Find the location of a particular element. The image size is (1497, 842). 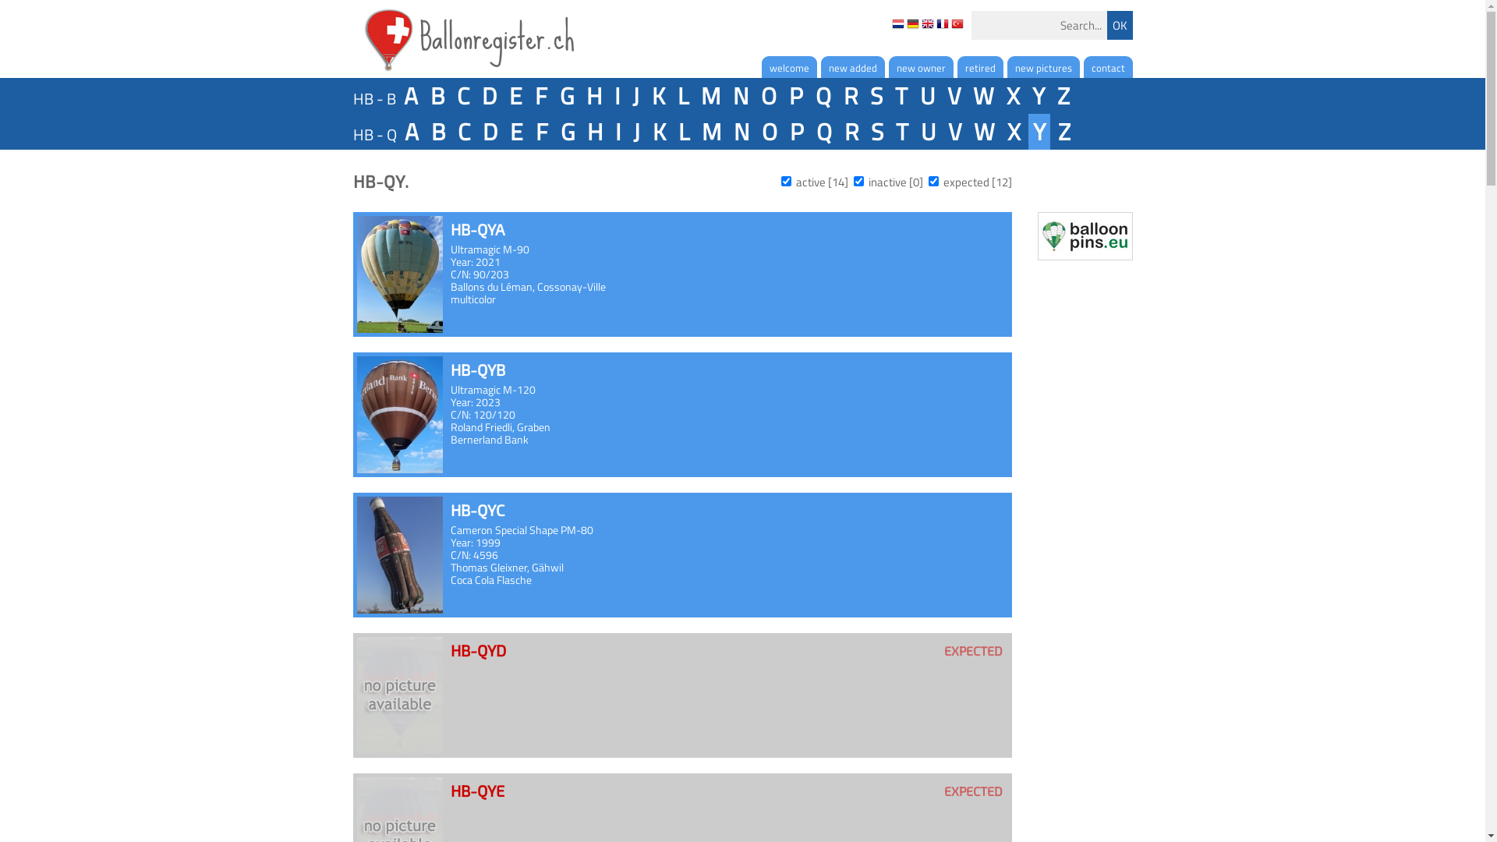

Z is located at coordinates (1063, 96).